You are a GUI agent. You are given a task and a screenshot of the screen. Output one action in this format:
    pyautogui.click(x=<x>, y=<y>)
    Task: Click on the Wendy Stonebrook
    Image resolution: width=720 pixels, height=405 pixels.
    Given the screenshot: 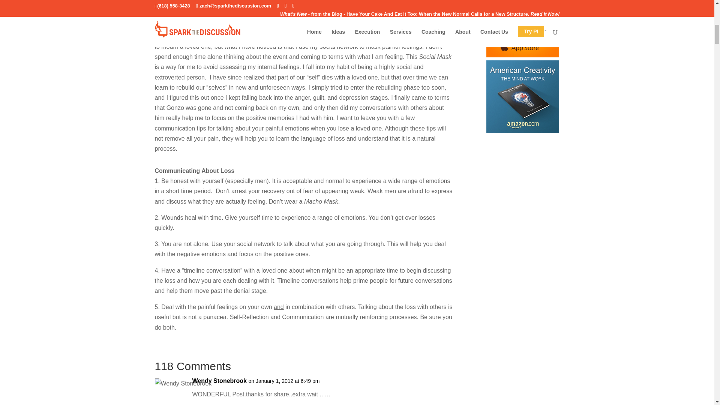 What is the action you would take?
    pyautogui.click(x=219, y=381)
    